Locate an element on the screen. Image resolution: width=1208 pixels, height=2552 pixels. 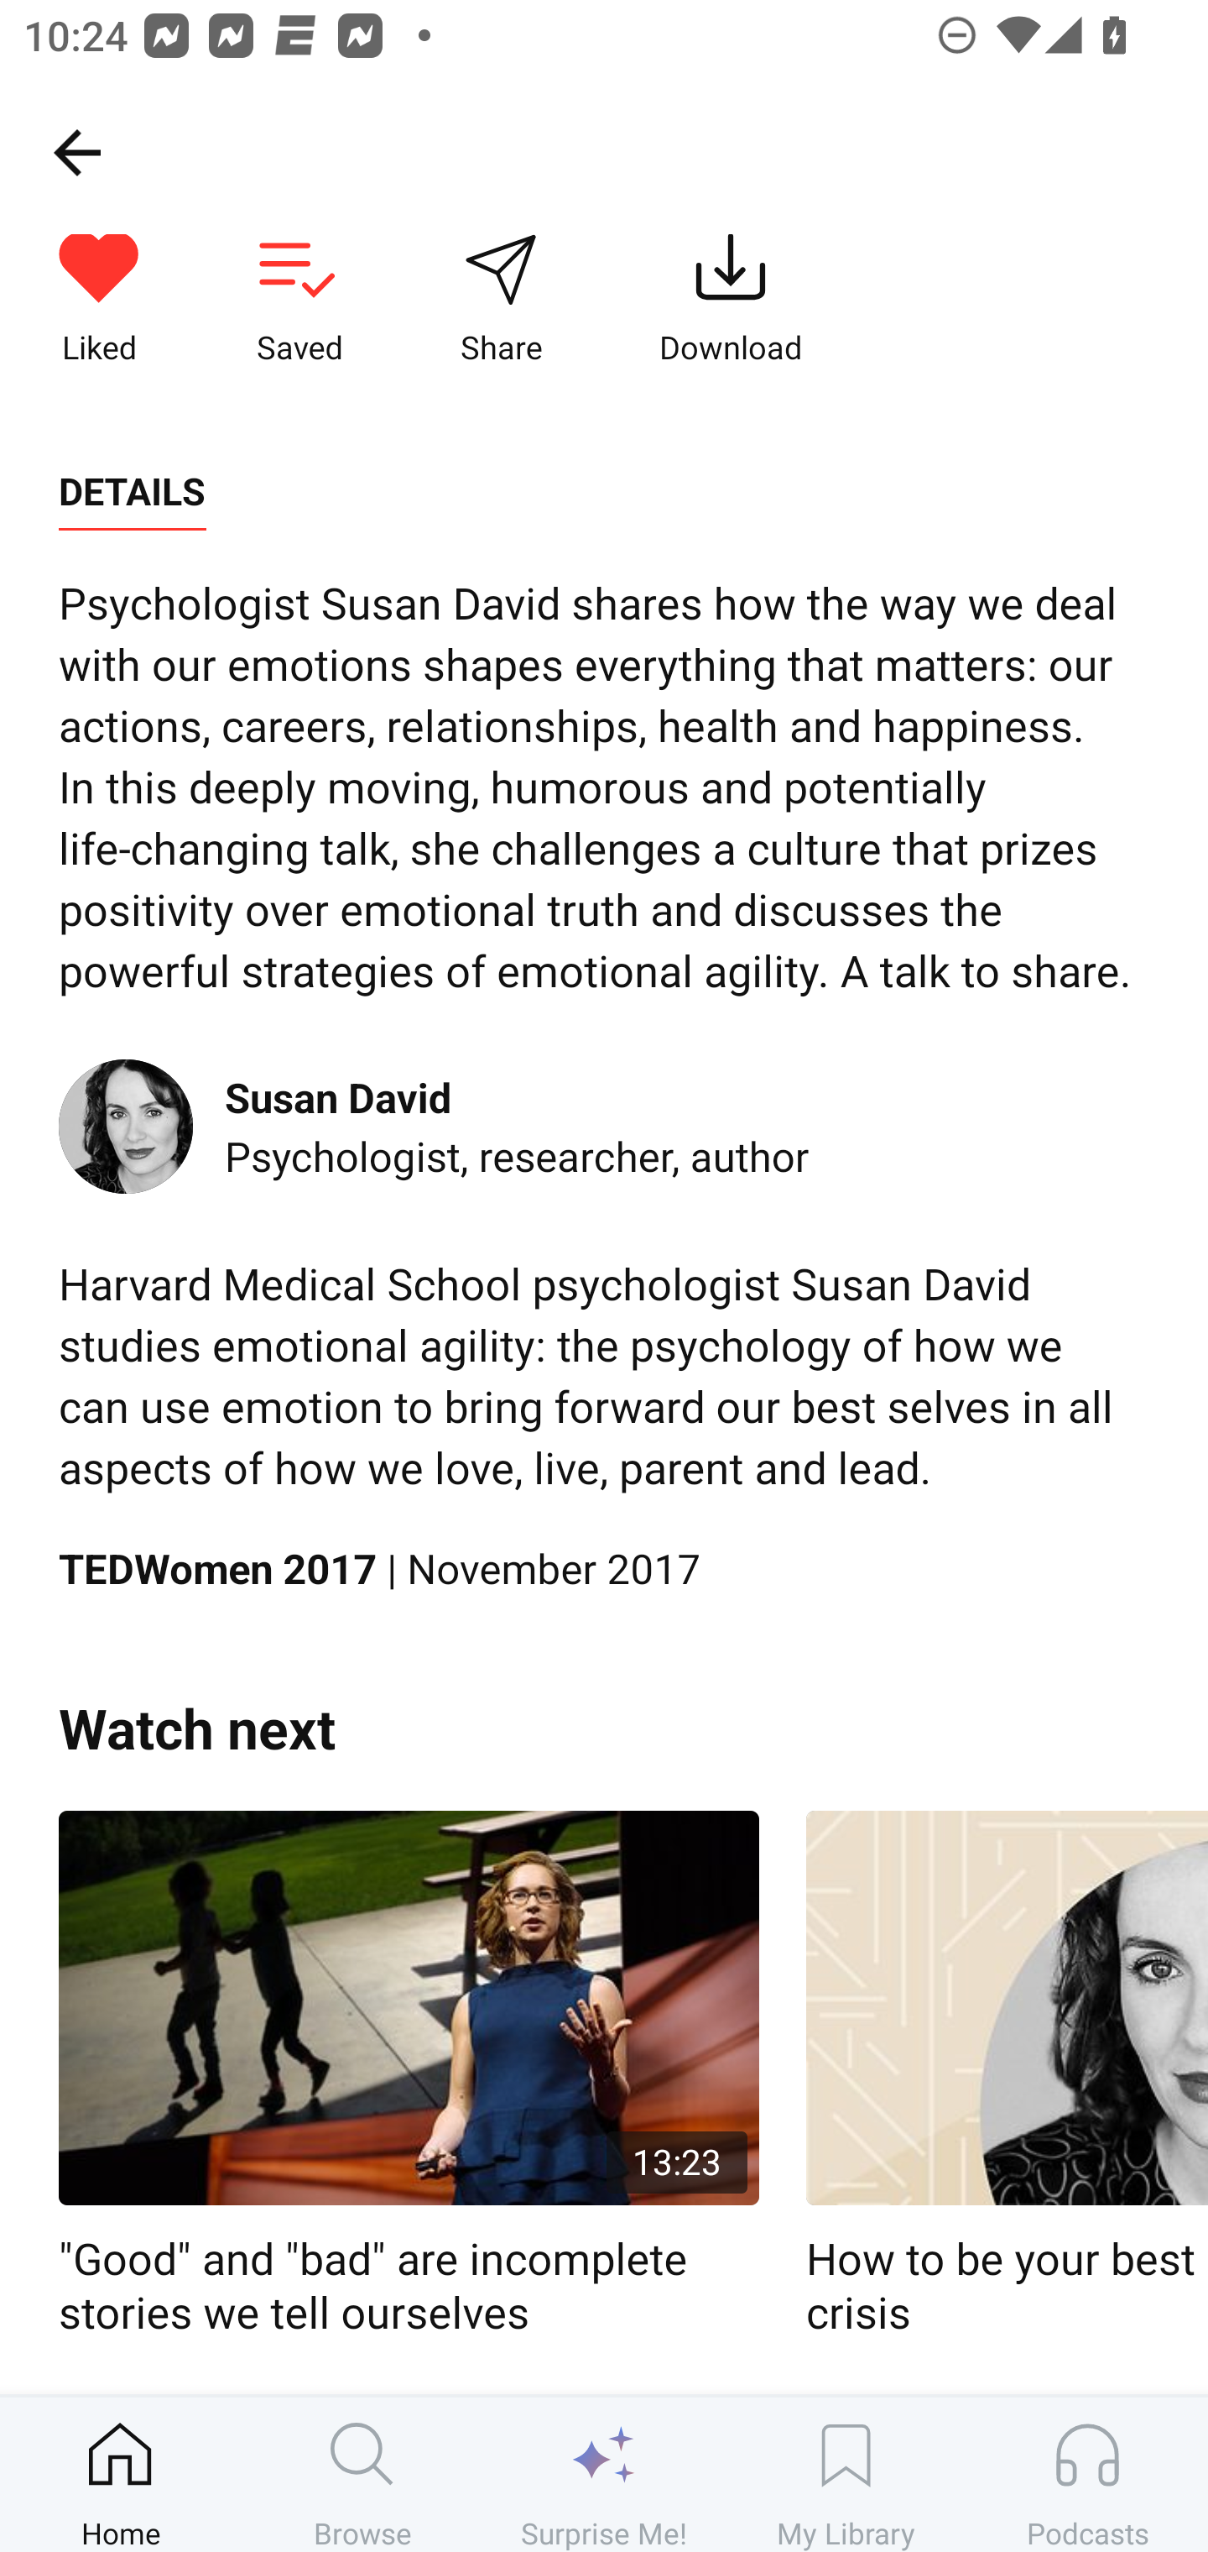
Share is located at coordinates (501, 301).